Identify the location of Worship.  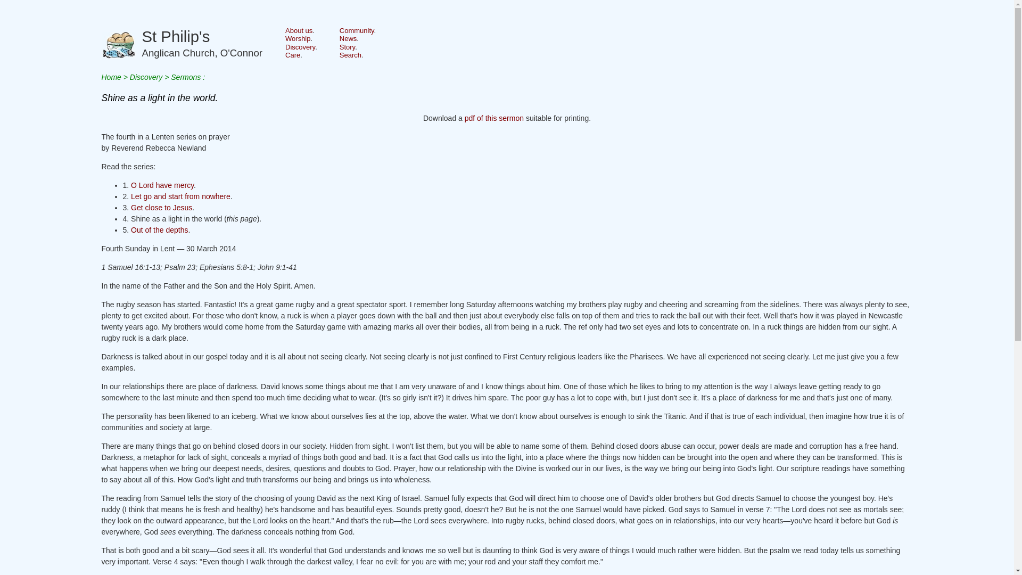
(202, 46).